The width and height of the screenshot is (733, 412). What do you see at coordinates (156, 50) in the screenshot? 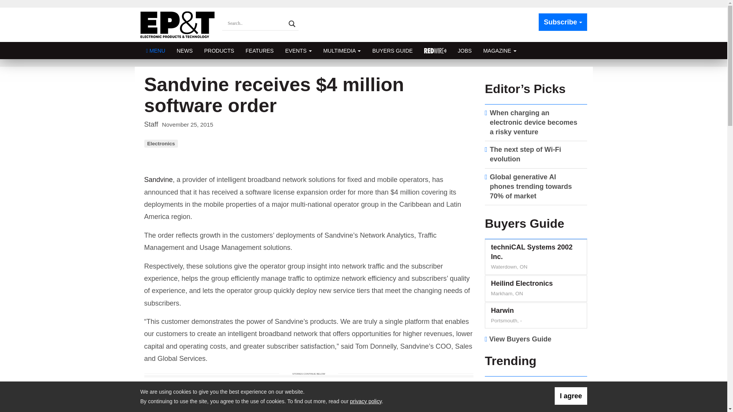
I see `Click to show site navigation` at bounding box center [156, 50].